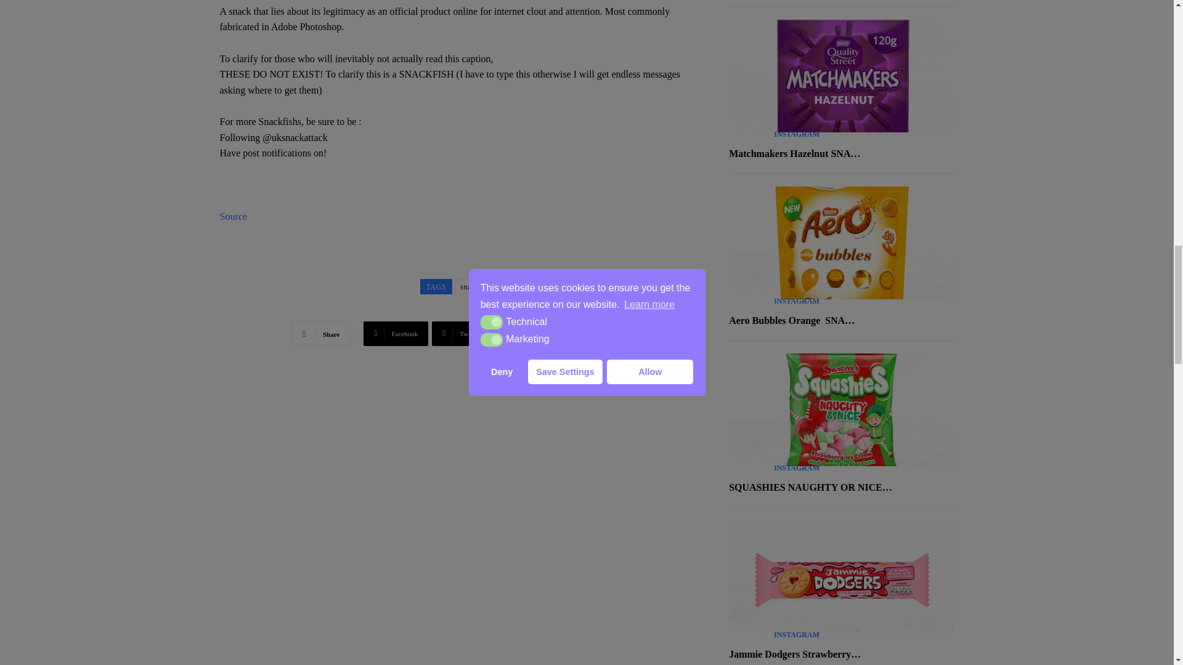 Image resolution: width=1183 pixels, height=665 pixels. Describe the element at coordinates (476, 286) in the screenshot. I see `snackfish` at that location.